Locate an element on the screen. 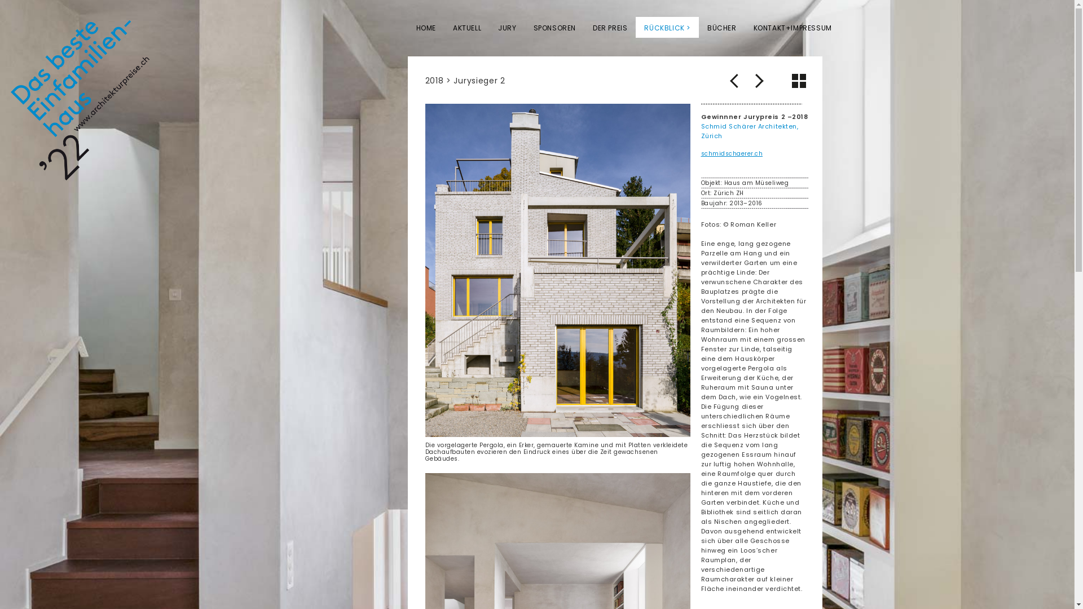  schmidschaerer.ch is located at coordinates (732, 153).